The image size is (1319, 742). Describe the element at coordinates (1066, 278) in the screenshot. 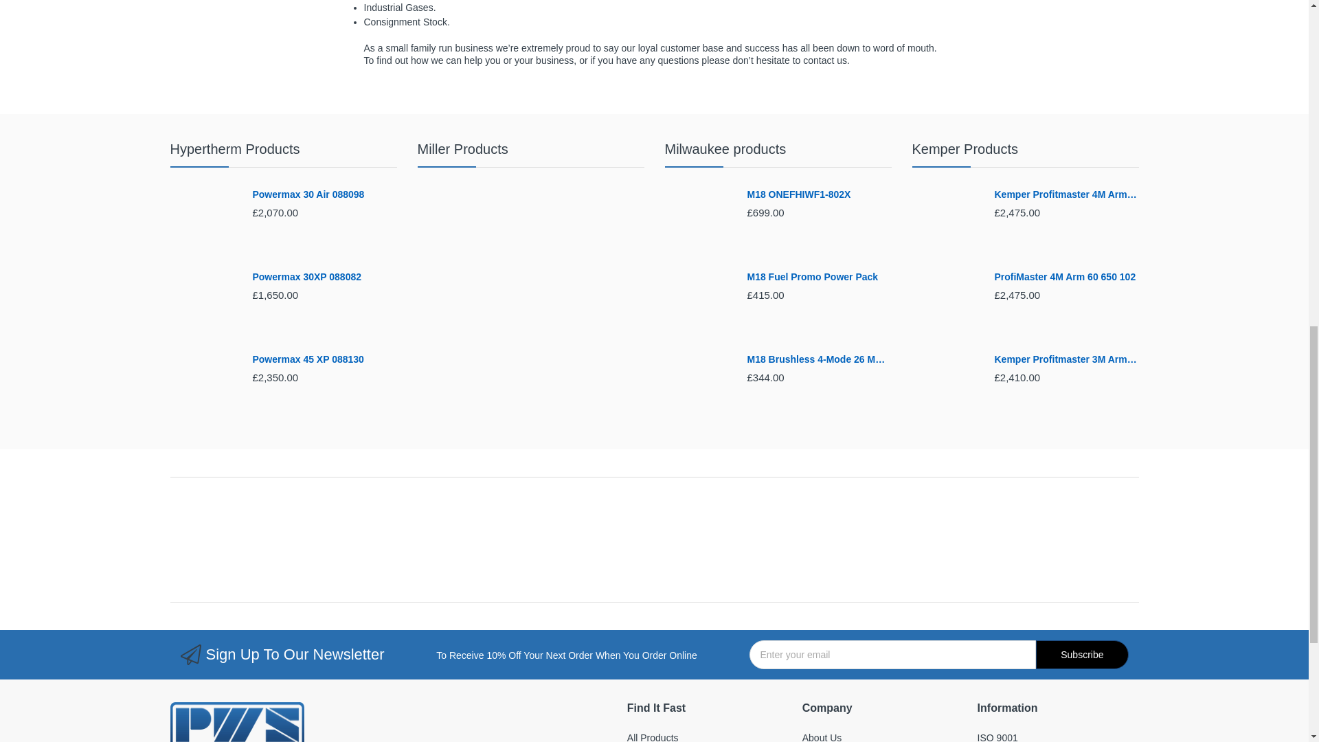

I see `ProfiMaster 4M Arm 60 650 102` at that location.